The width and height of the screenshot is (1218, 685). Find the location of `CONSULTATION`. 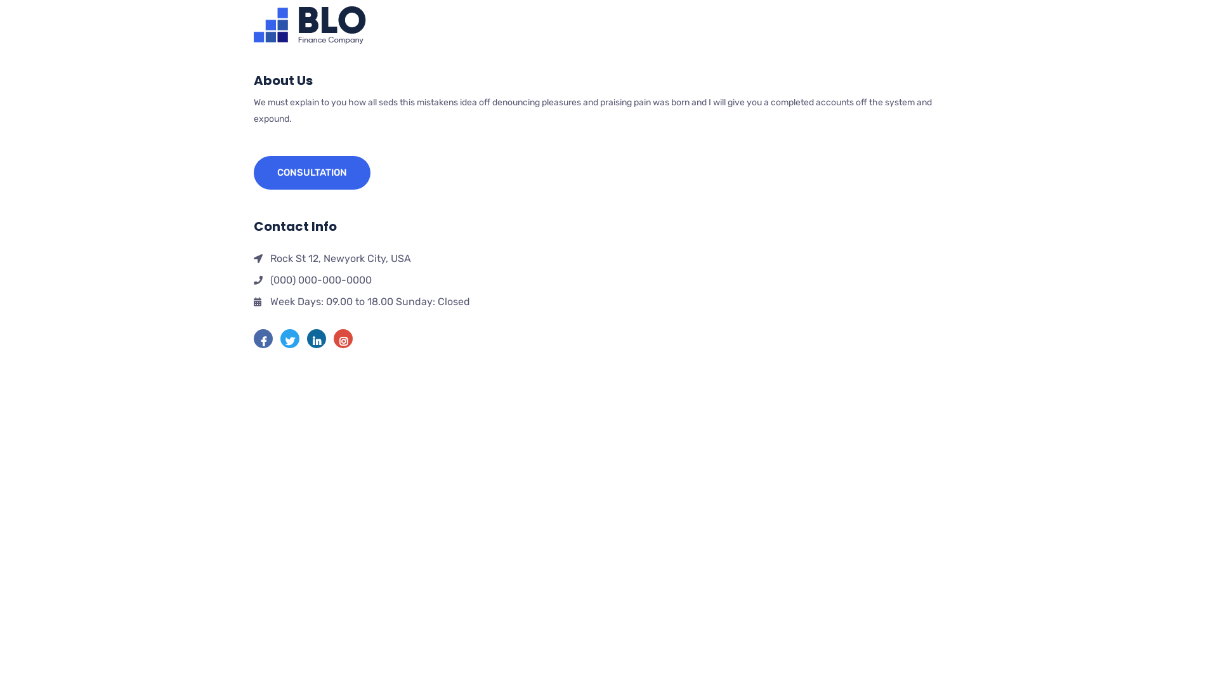

CONSULTATION is located at coordinates (312, 173).